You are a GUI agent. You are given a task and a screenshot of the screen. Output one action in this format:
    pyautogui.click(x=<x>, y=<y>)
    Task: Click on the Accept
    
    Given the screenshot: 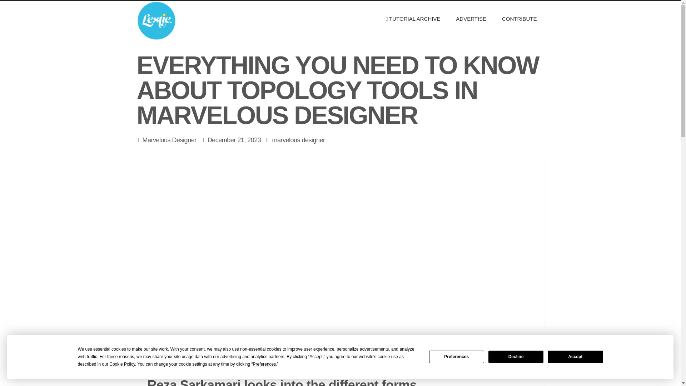 What is the action you would take?
    pyautogui.click(x=575, y=357)
    